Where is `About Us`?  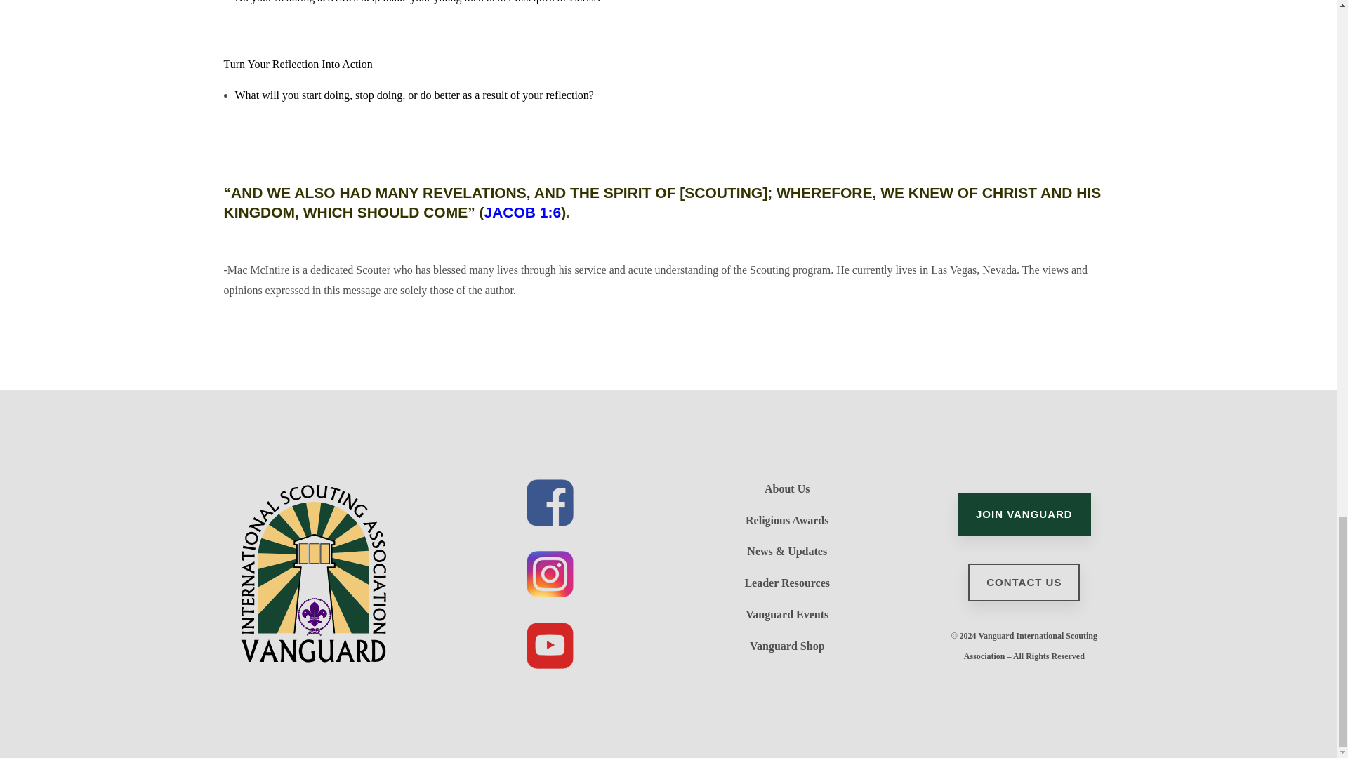 About Us is located at coordinates (786, 488).